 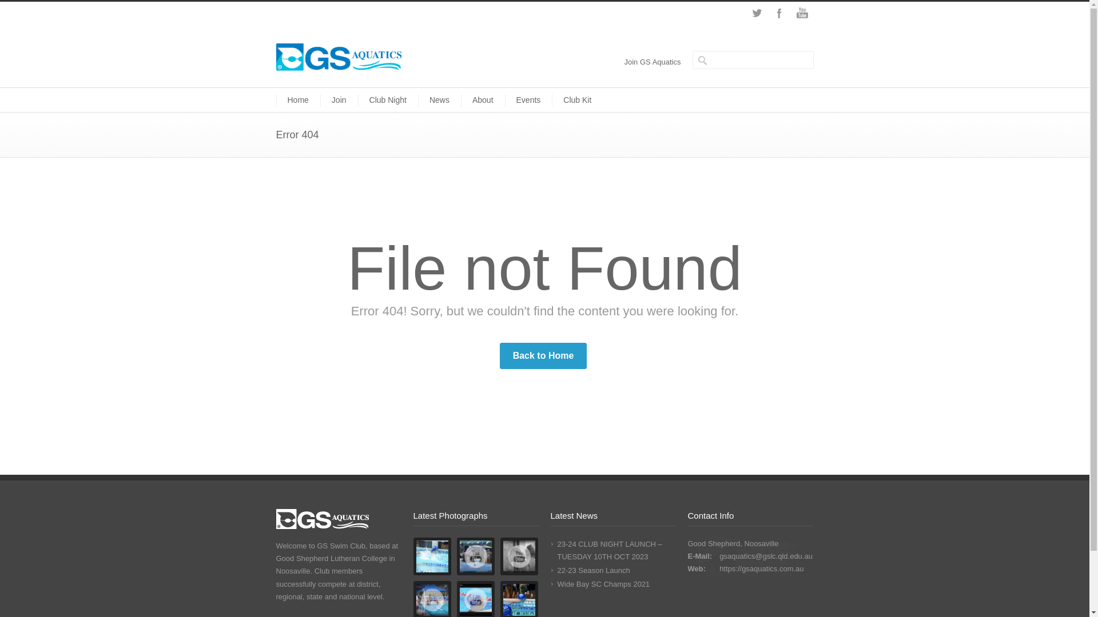 What do you see at coordinates (762, 569) in the screenshot?
I see `https://gsaquatics.com.au` at bounding box center [762, 569].